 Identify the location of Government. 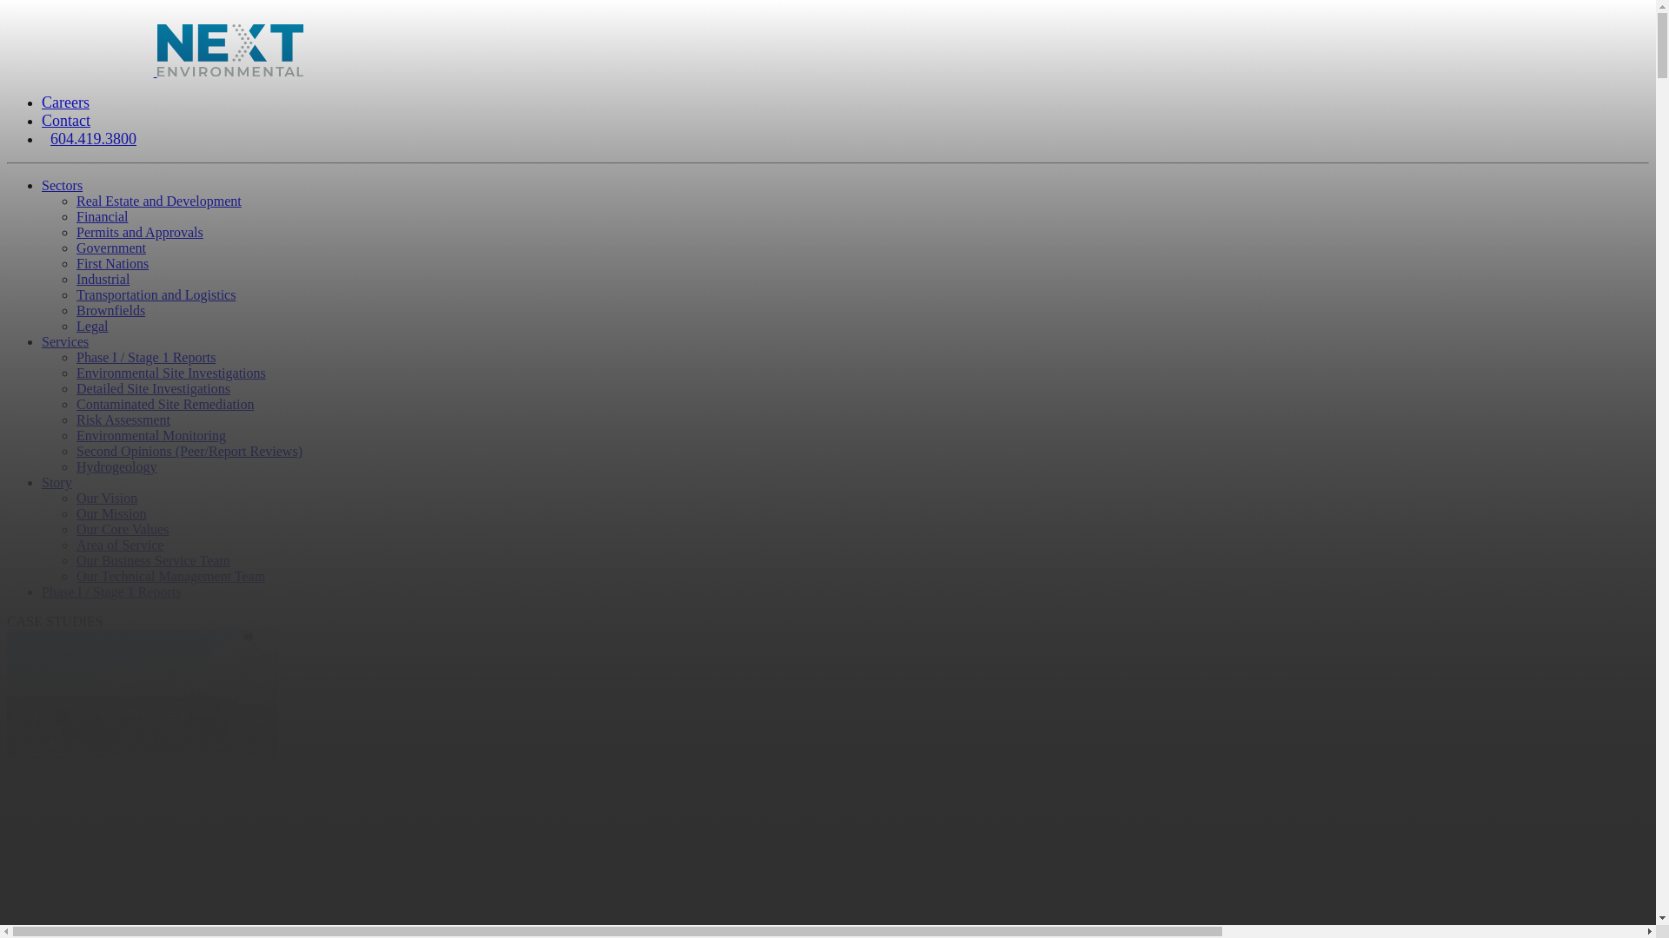
(111, 248).